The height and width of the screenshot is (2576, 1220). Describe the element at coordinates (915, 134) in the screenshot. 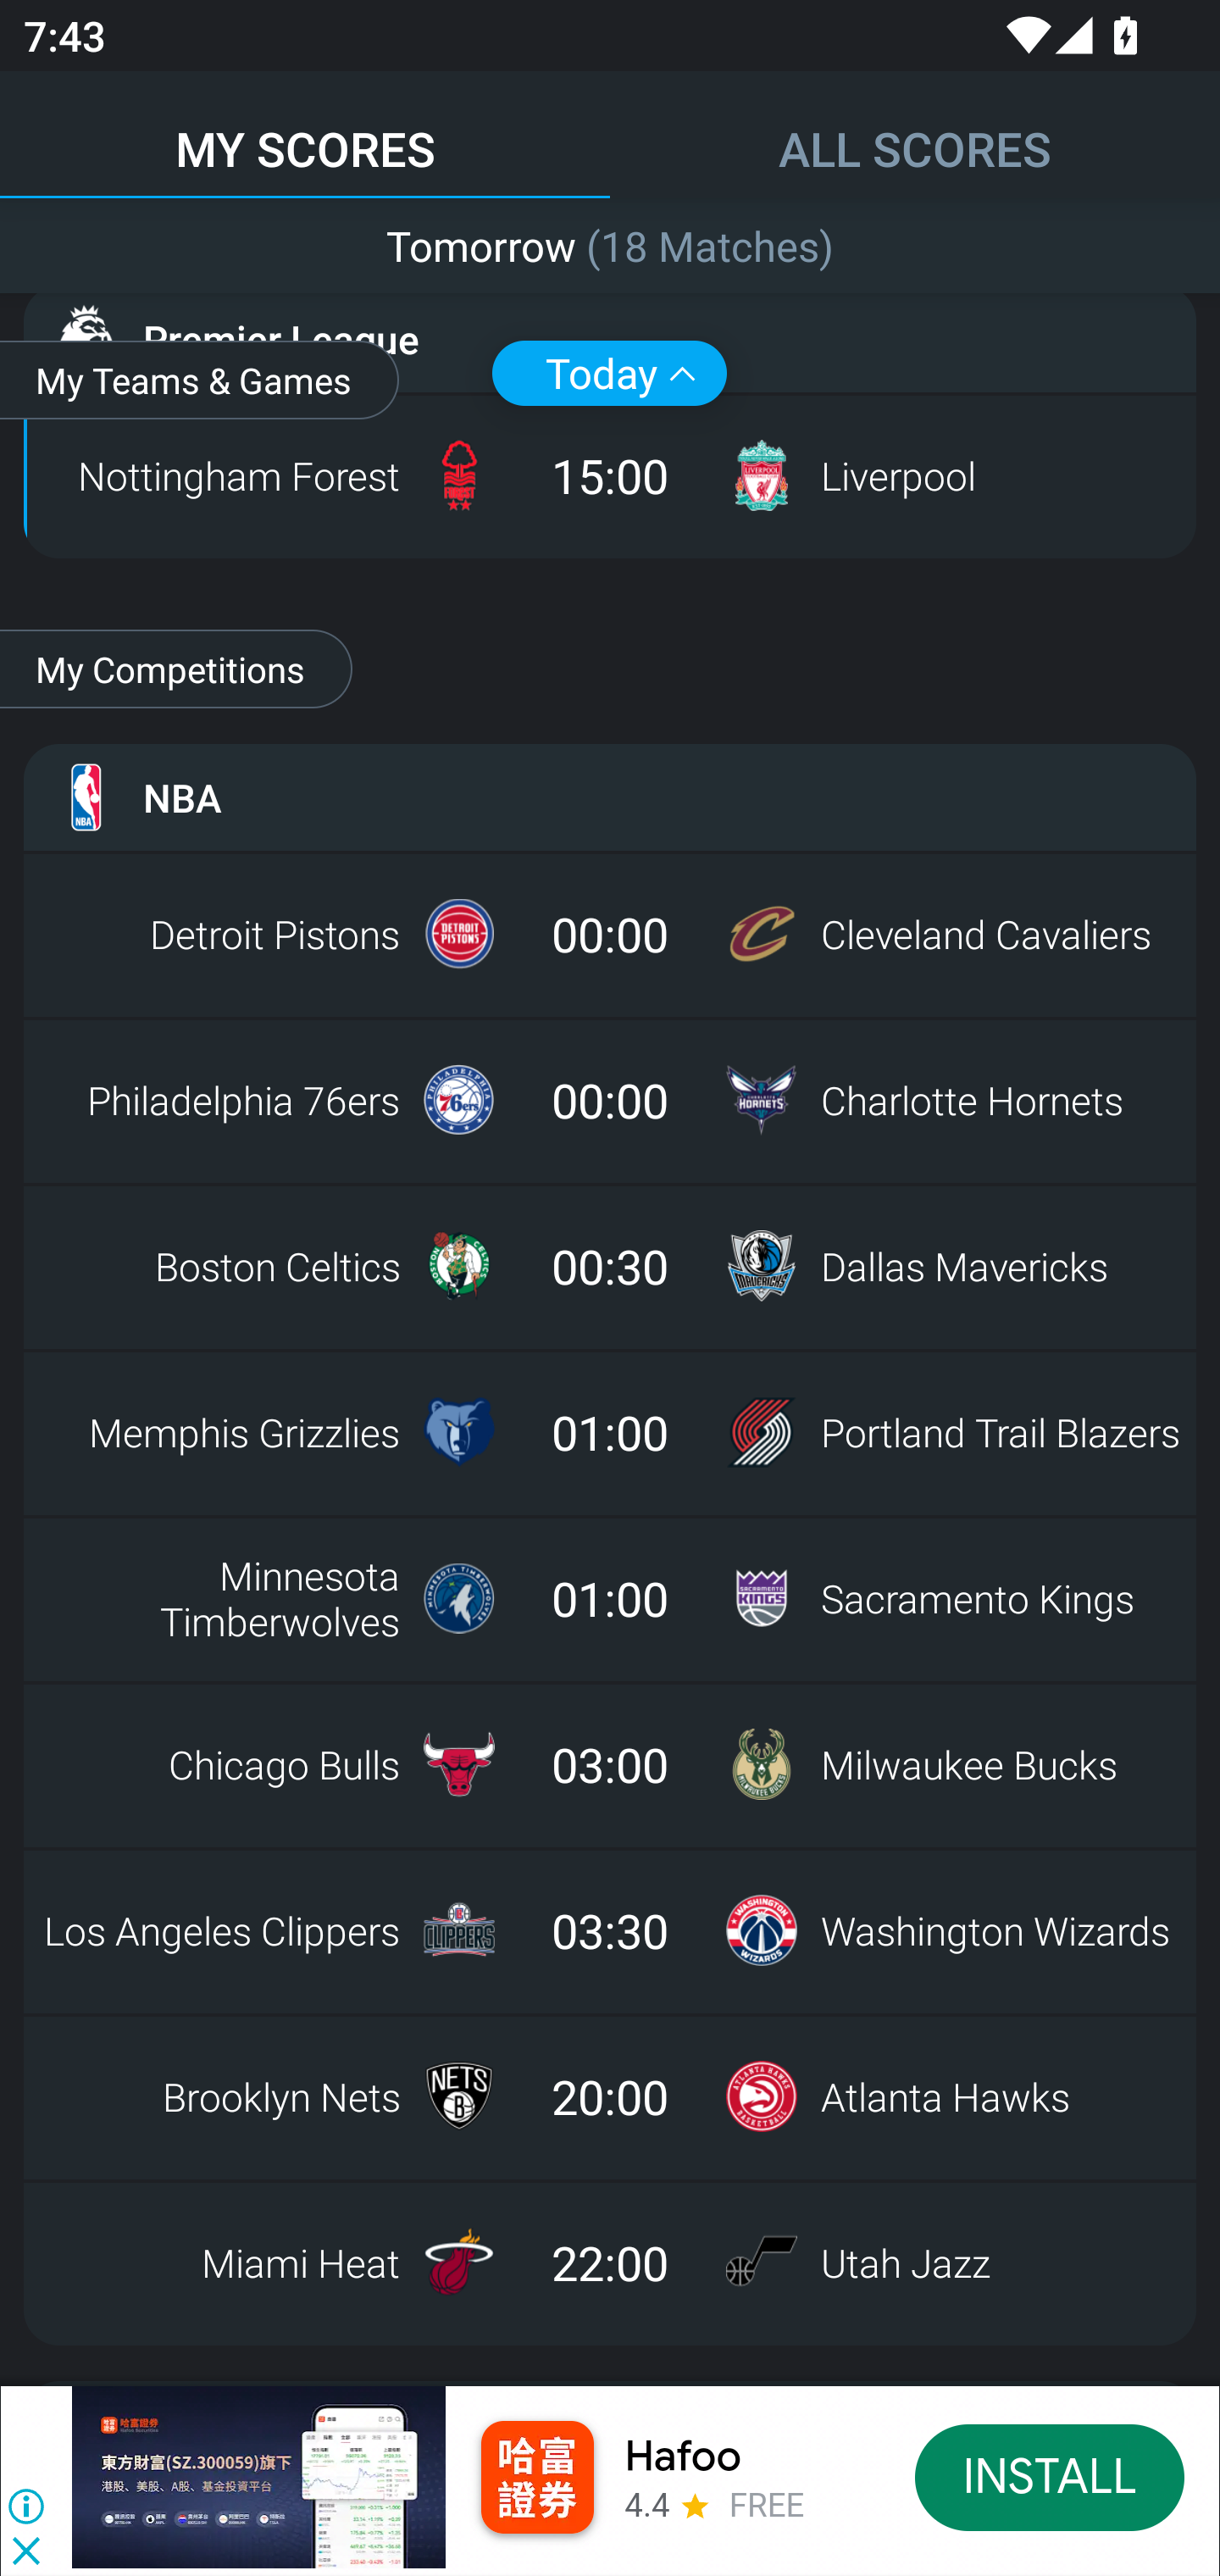

I see `ALL SCORES` at that location.